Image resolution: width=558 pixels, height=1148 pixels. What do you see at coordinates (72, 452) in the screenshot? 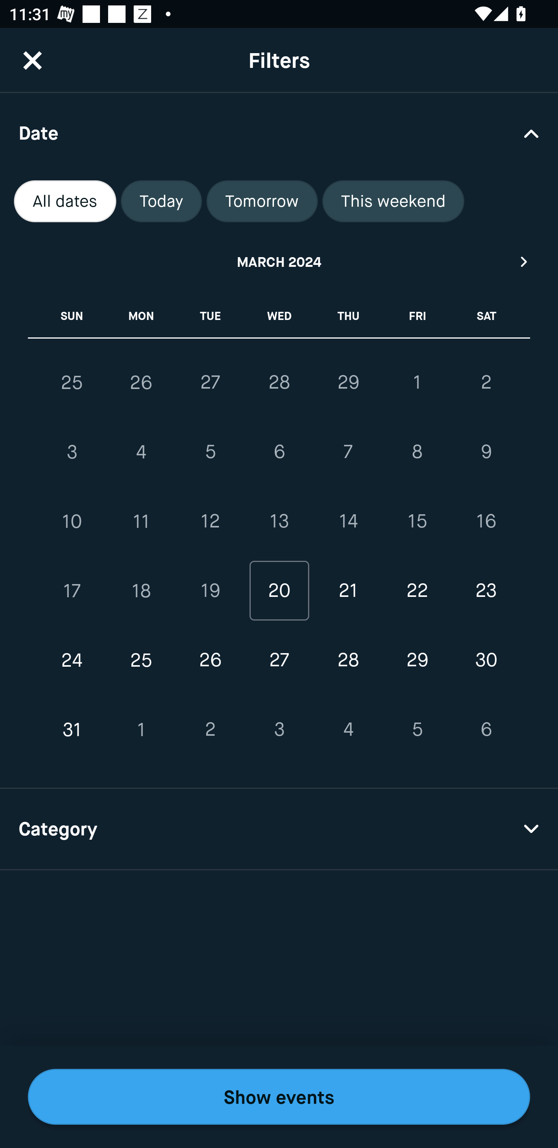
I see `3` at bounding box center [72, 452].